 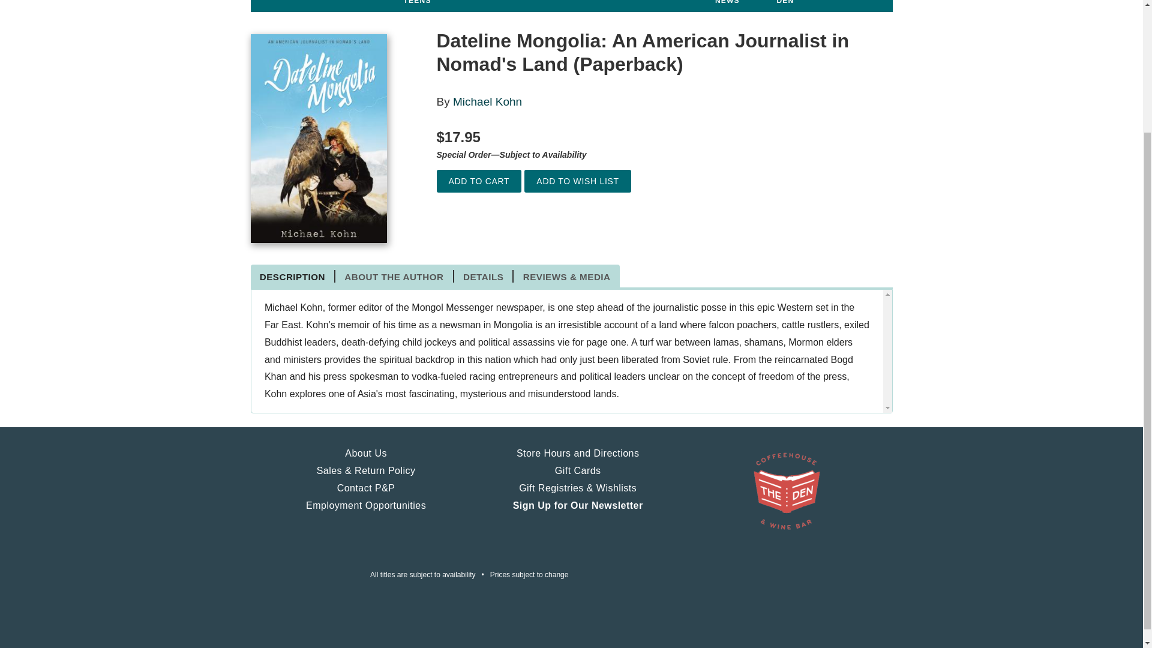 What do you see at coordinates (571, 1) in the screenshot?
I see `SUBSCRIPTIONS` at bounding box center [571, 1].